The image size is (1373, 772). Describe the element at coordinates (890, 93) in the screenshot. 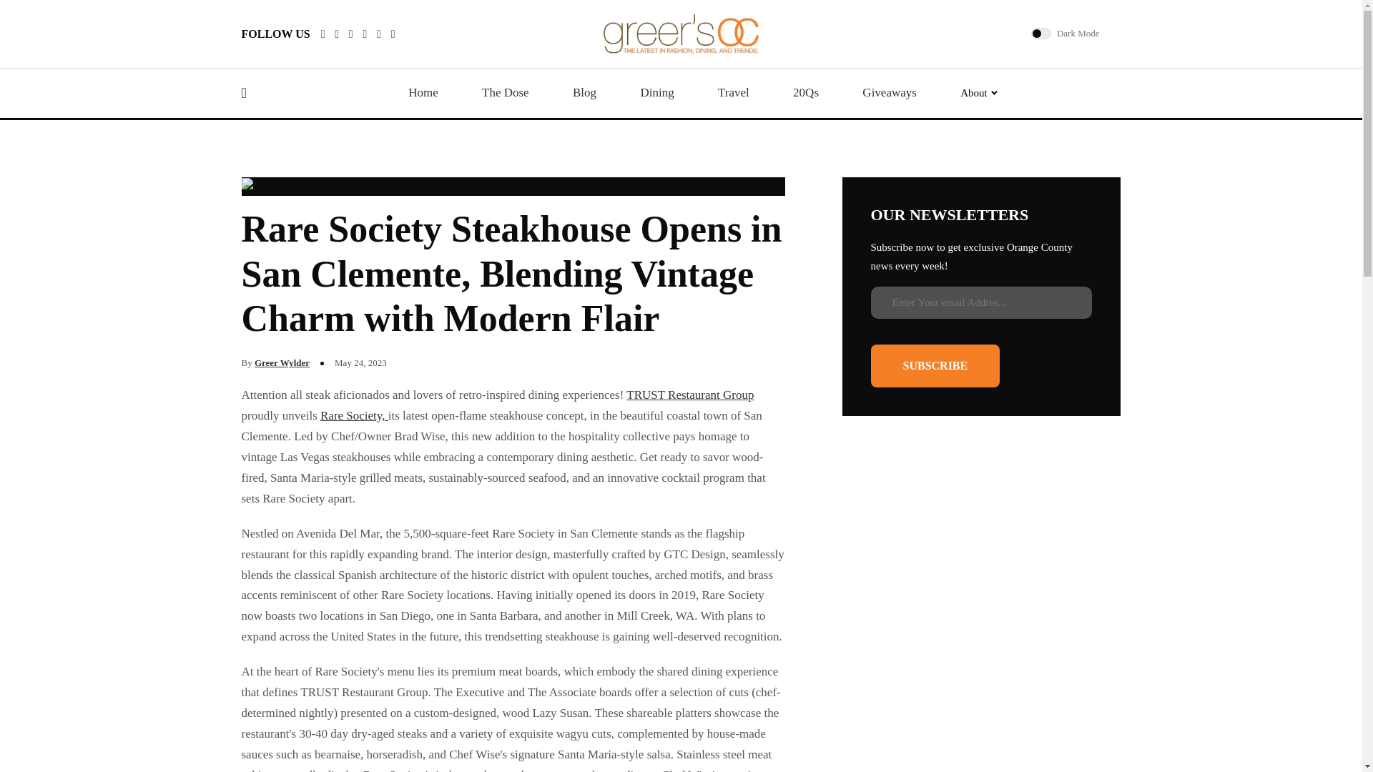

I see `Giveaways` at that location.